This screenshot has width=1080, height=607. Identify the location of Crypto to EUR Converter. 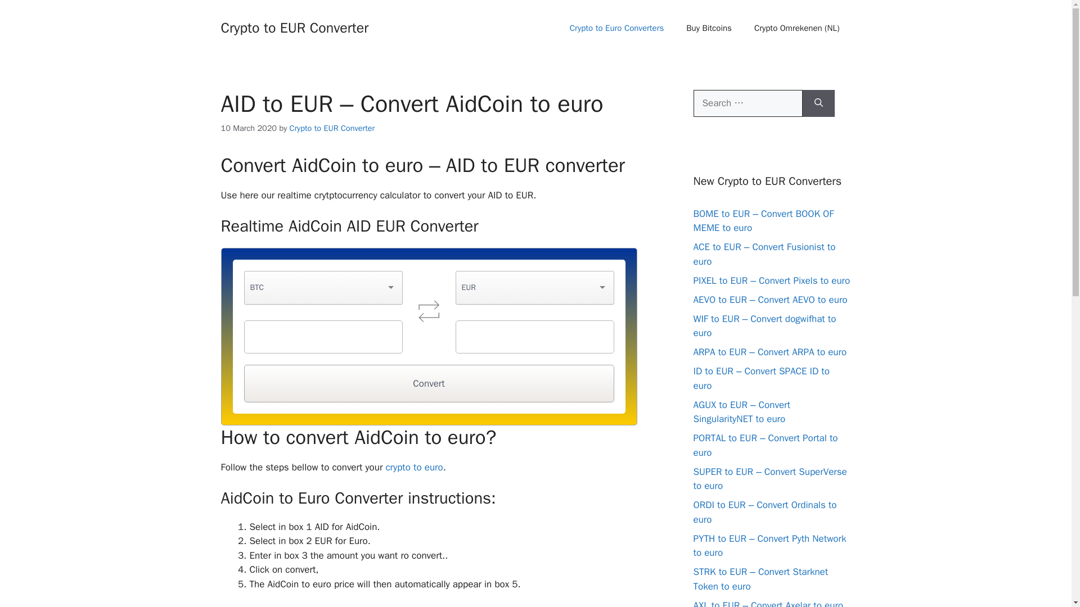
(294, 27).